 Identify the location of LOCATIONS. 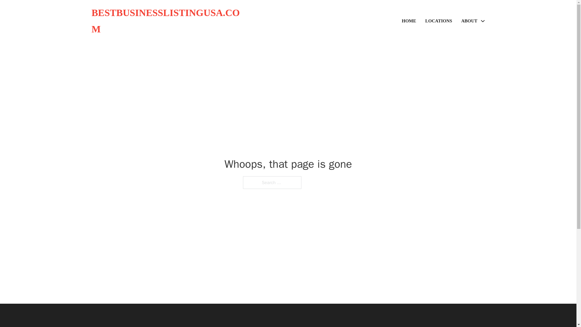
(438, 21).